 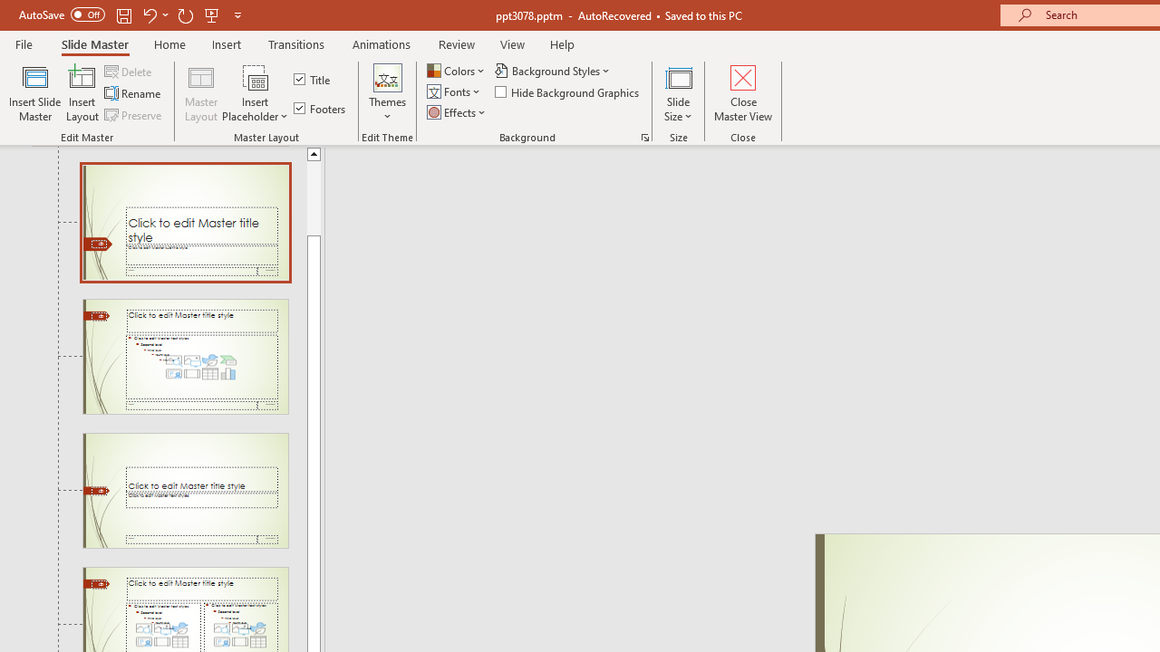 What do you see at coordinates (387, 92) in the screenshot?
I see `Themes` at bounding box center [387, 92].